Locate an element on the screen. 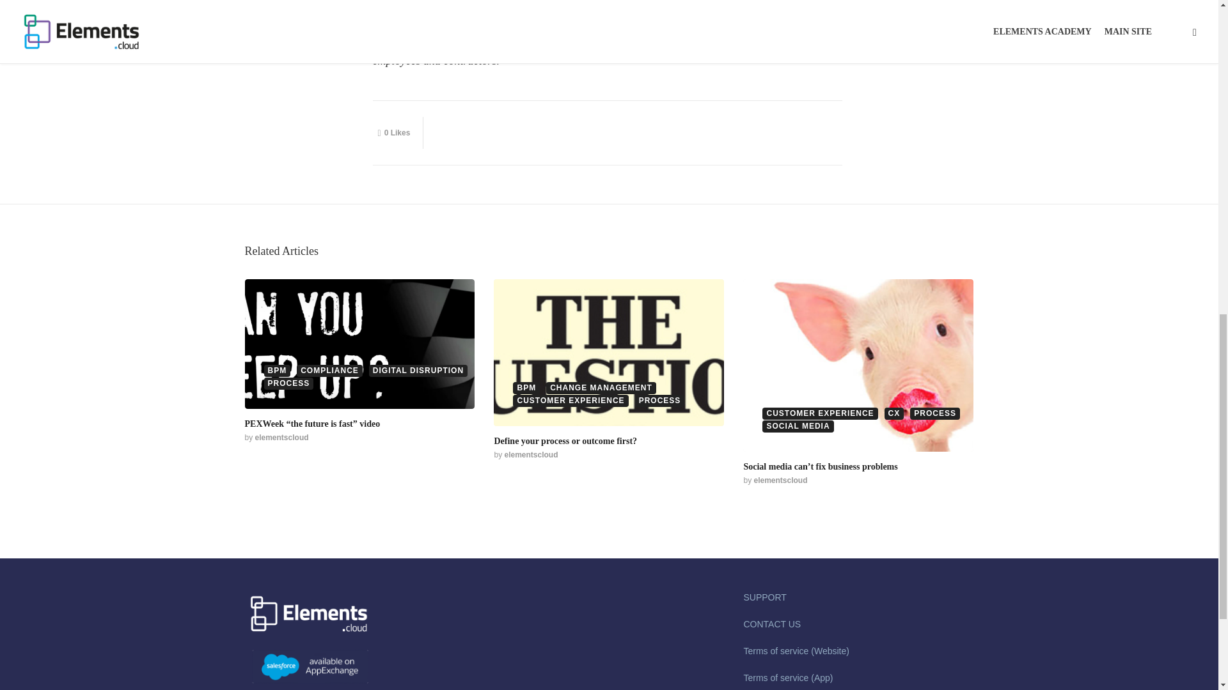  CUSTOMER EXPERIENCE is located at coordinates (571, 401).